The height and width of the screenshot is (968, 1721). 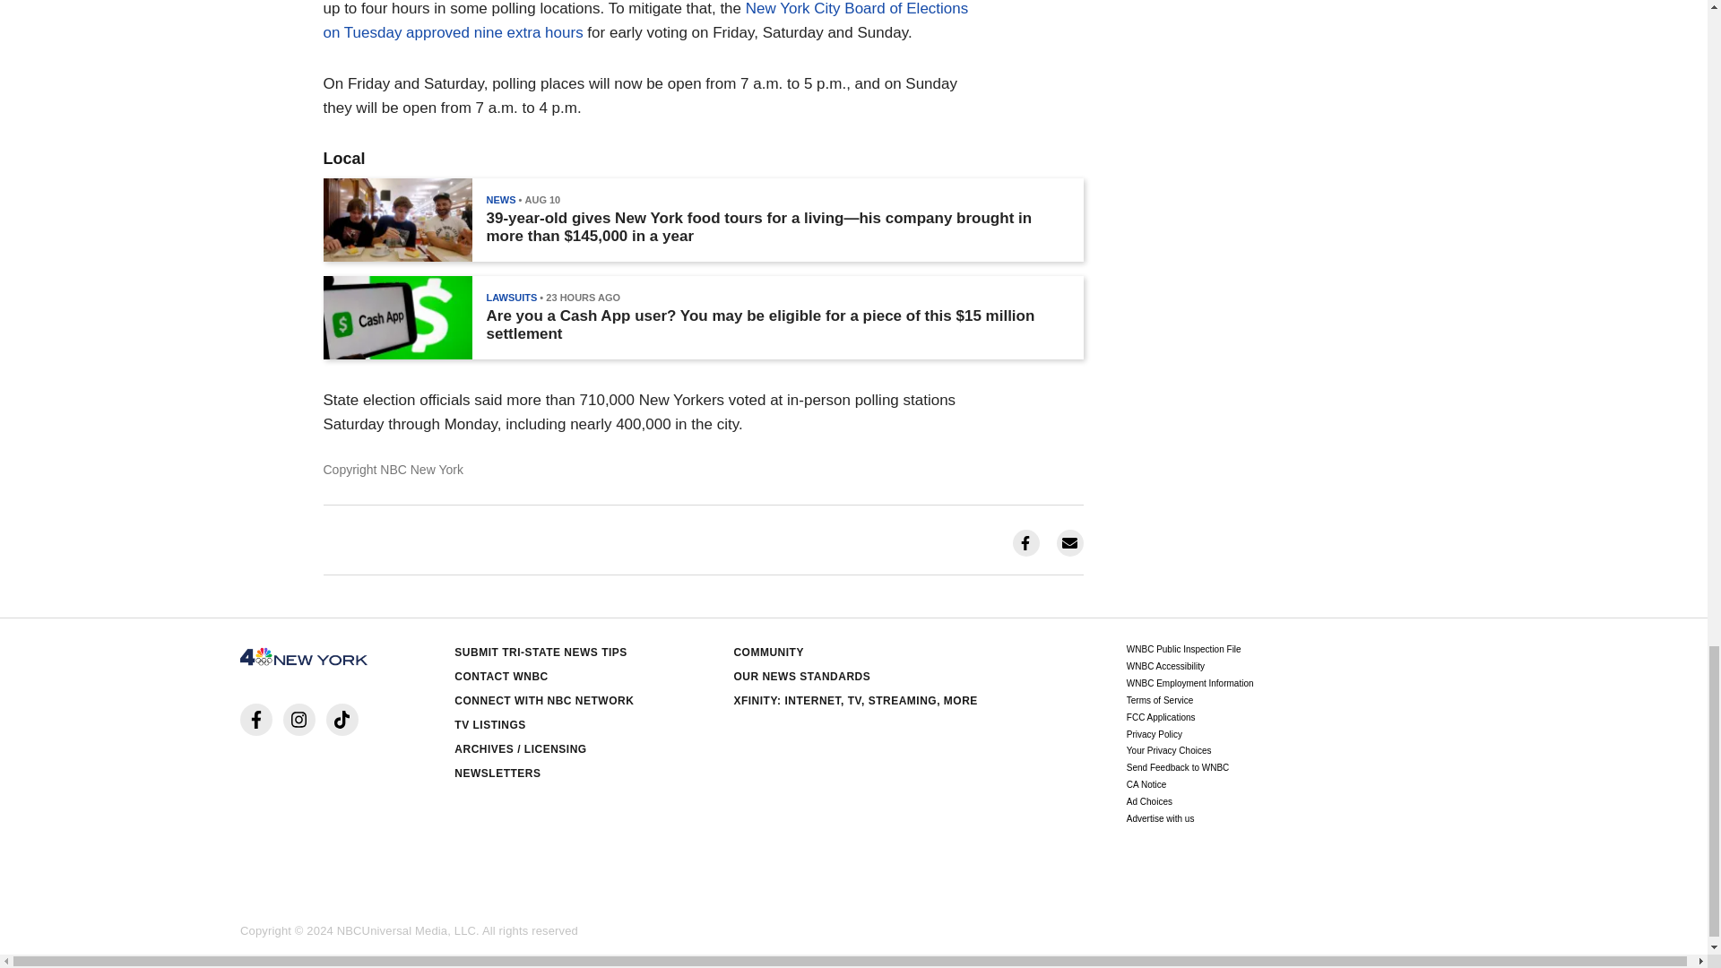 I want to click on NEWS, so click(x=500, y=199).